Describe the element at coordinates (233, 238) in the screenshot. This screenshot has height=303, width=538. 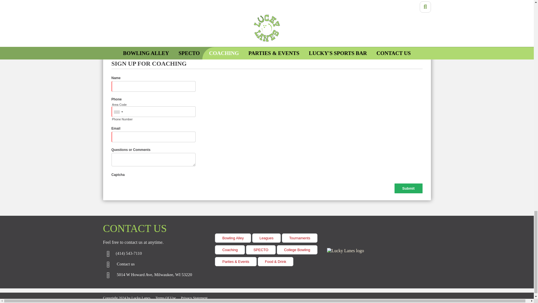
I see `Bowling Alley` at that location.